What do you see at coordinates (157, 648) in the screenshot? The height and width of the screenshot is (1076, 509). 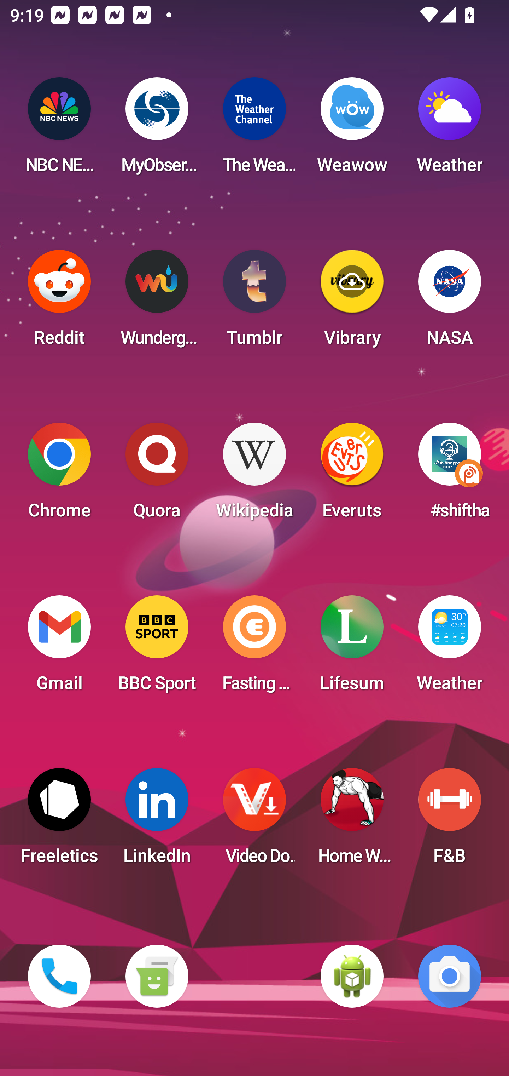 I see `BBC Sport` at bounding box center [157, 648].